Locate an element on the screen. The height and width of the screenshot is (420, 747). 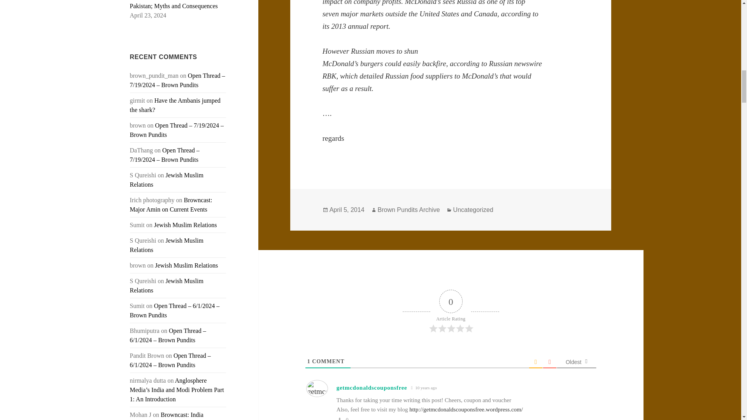
Jewish Muslim Relations is located at coordinates (186, 265).